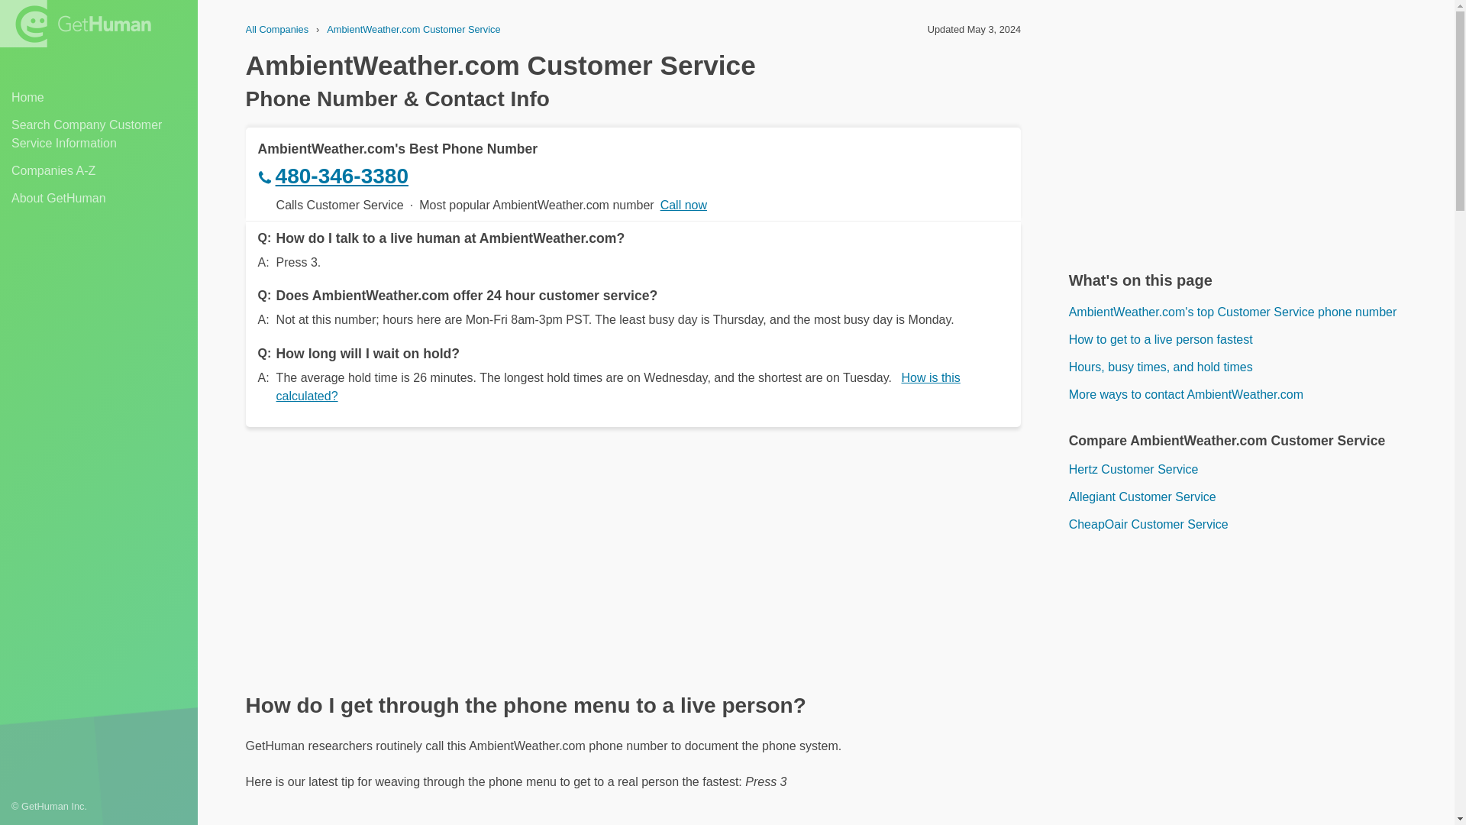  Describe the element at coordinates (1248, 395) in the screenshot. I see `More ways to contact AmbientWeather.com` at that location.